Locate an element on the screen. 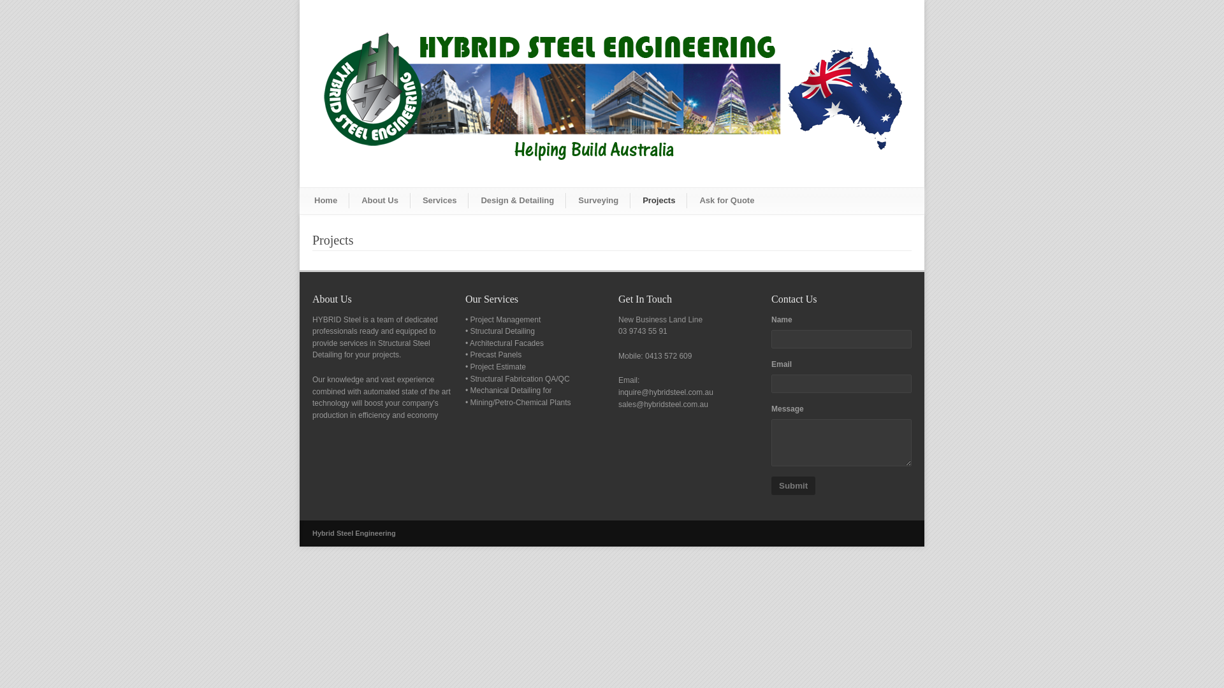 Image resolution: width=1224 pixels, height=688 pixels. Design & Detailing is located at coordinates (518, 201).